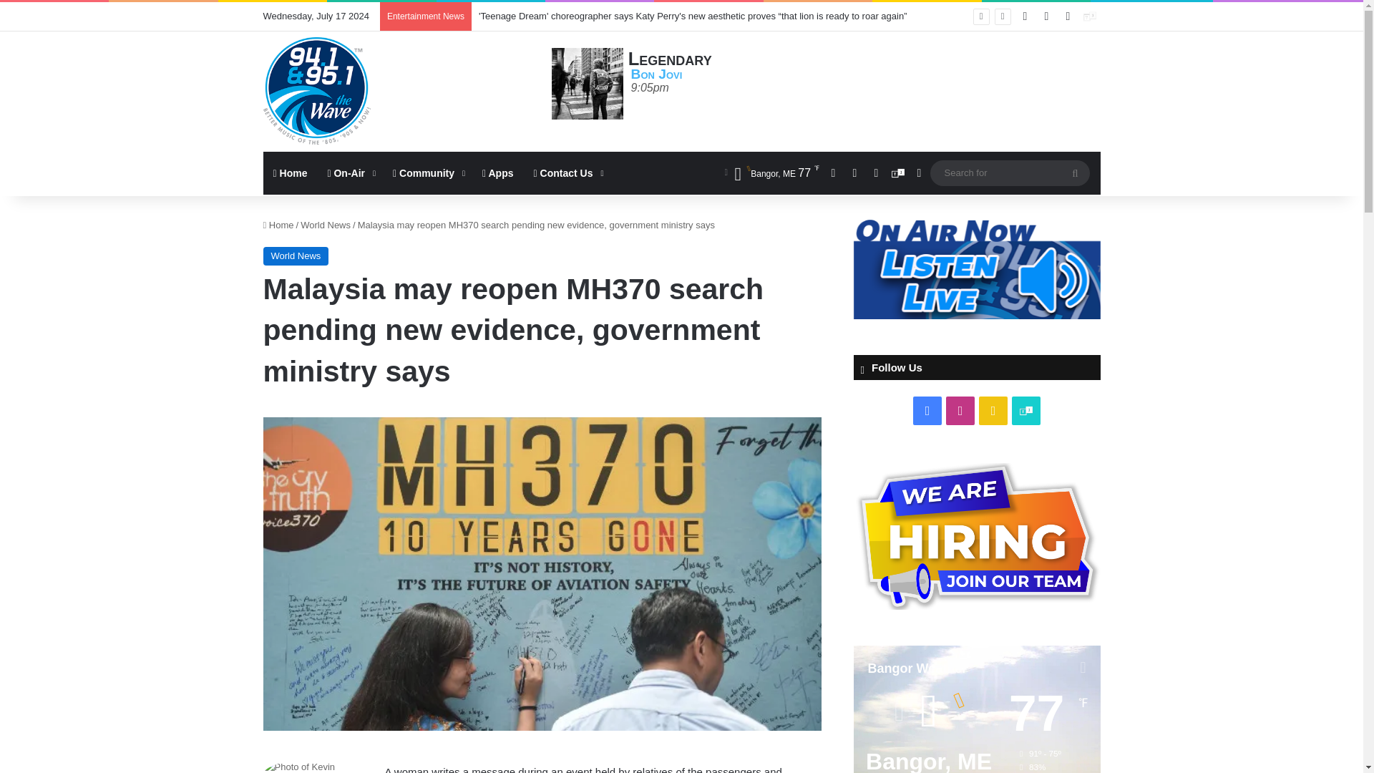 This screenshot has height=773, width=1374. I want to click on Search for, so click(1009, 172).